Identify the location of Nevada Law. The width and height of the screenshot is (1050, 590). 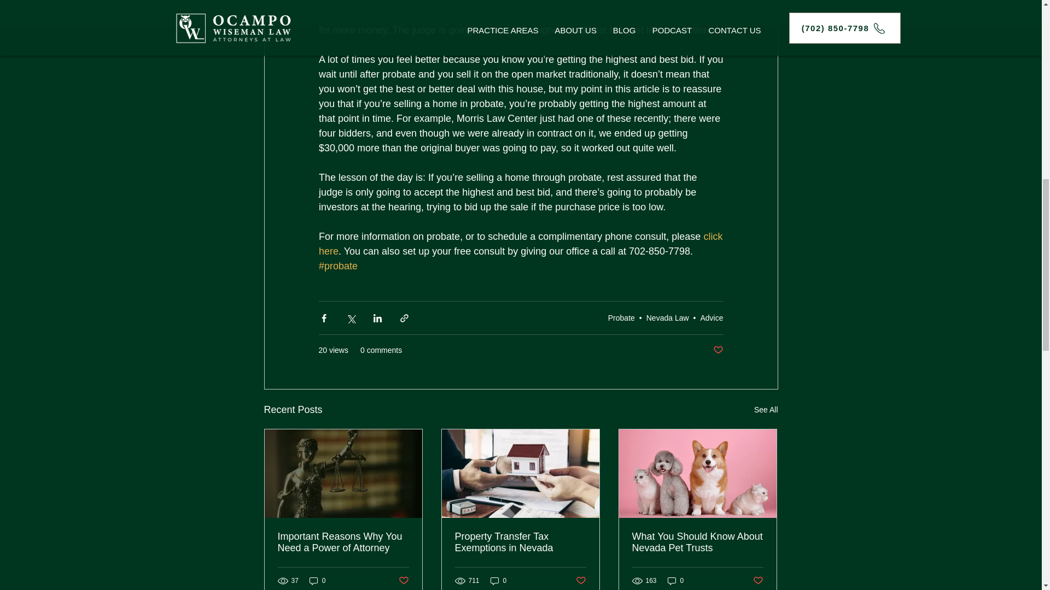
(667, 317).